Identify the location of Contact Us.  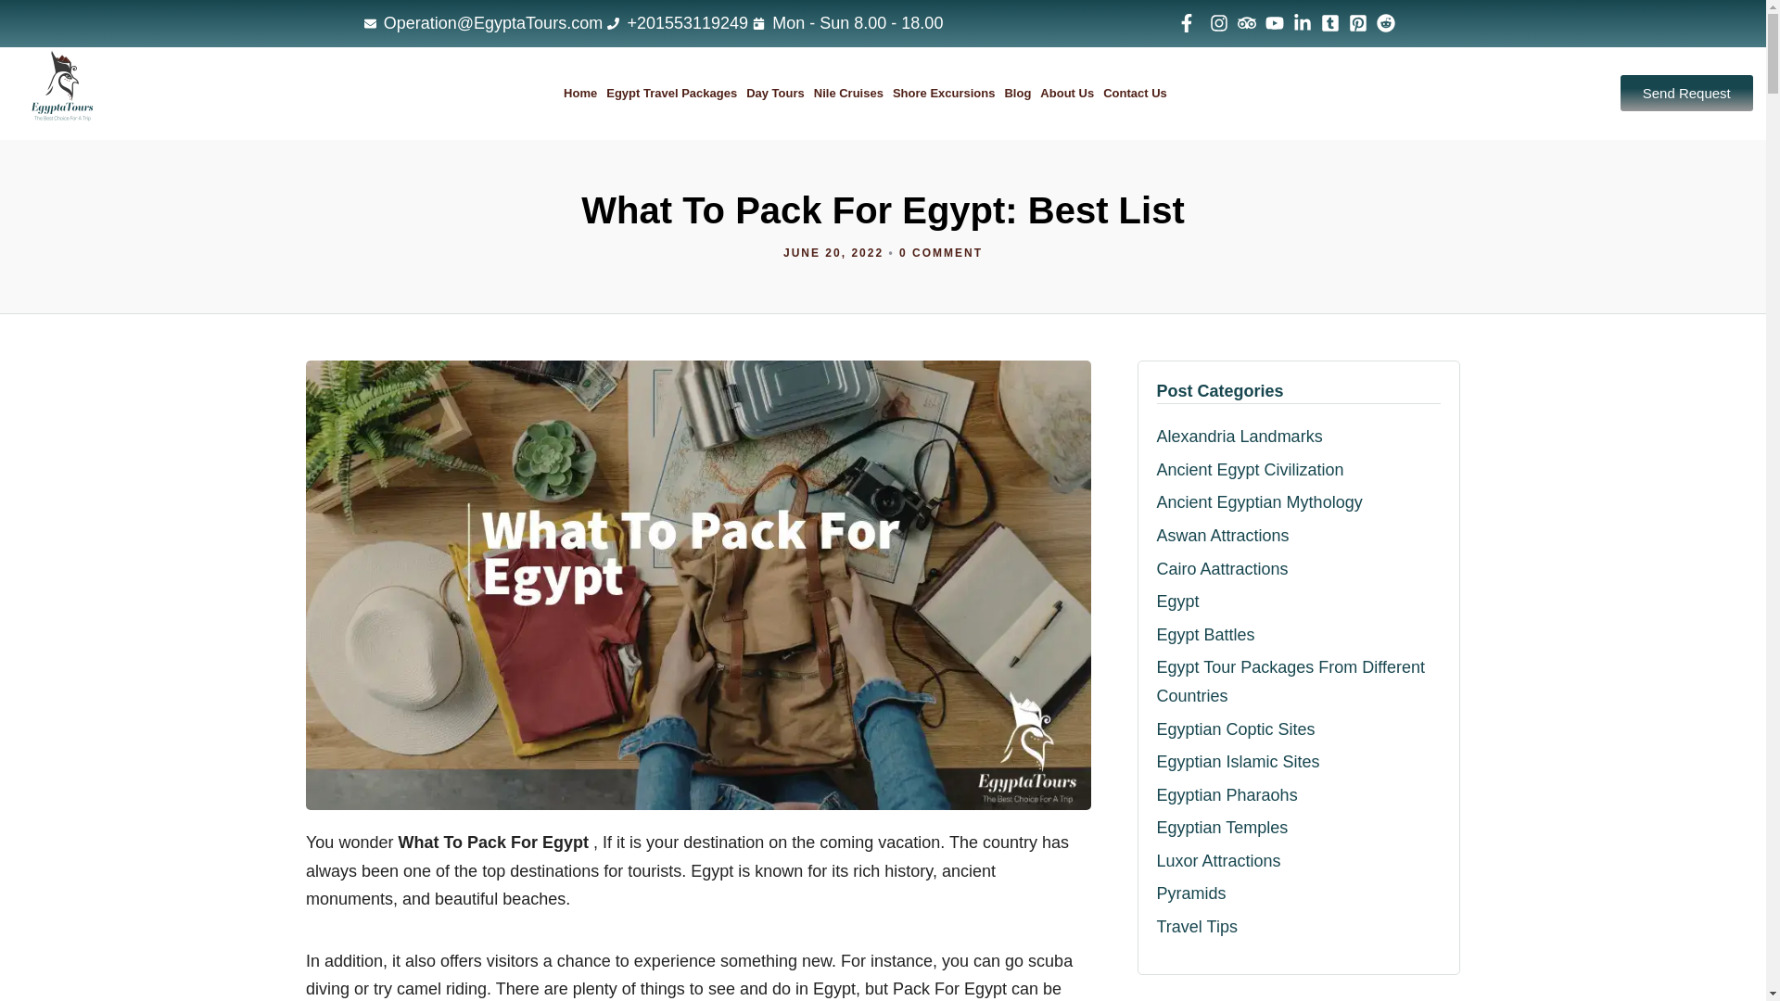
(1135, 93).